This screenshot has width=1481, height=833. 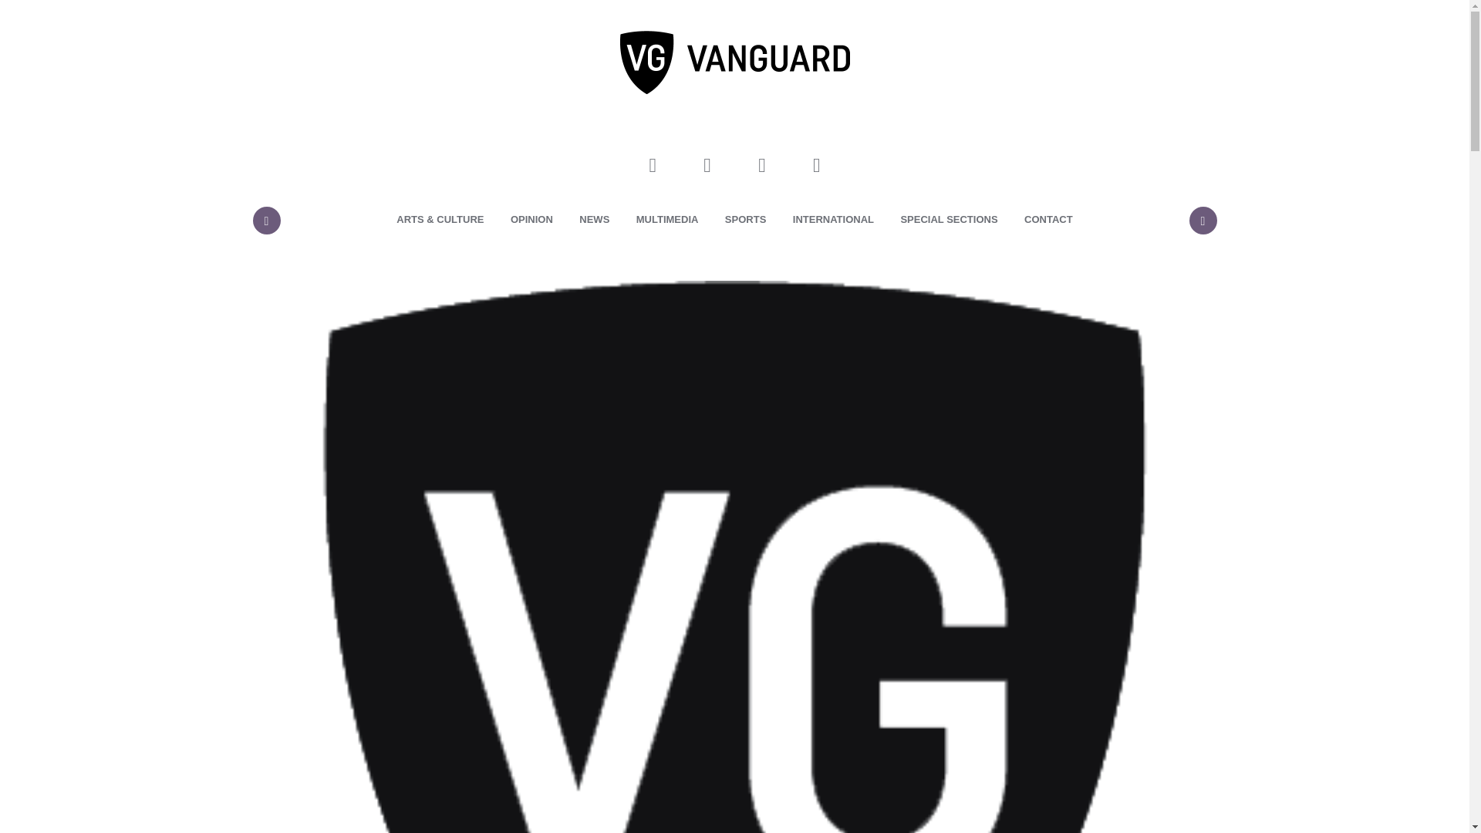 I want to click on CONTACT, so click(x=1048, y=220).